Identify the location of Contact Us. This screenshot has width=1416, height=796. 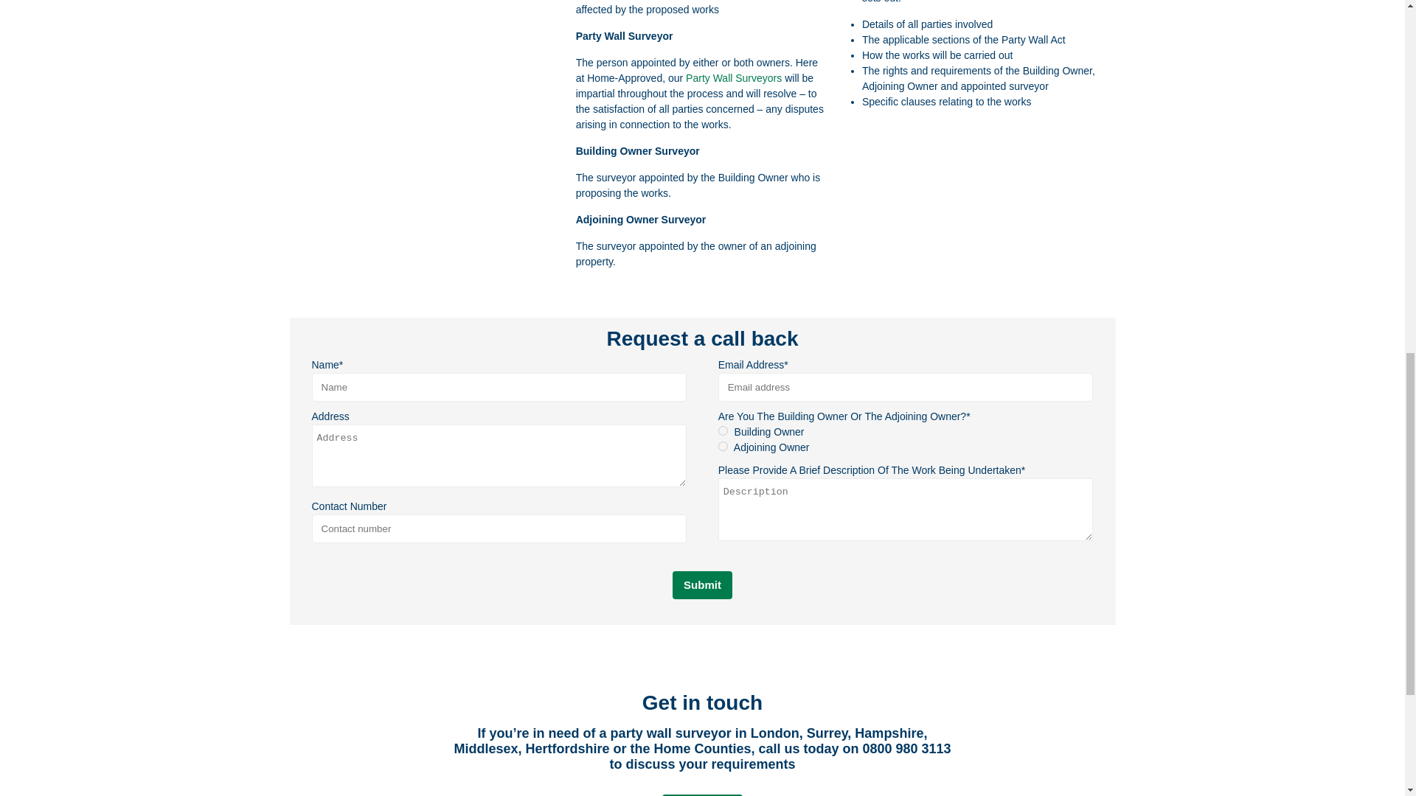
(702, 795).